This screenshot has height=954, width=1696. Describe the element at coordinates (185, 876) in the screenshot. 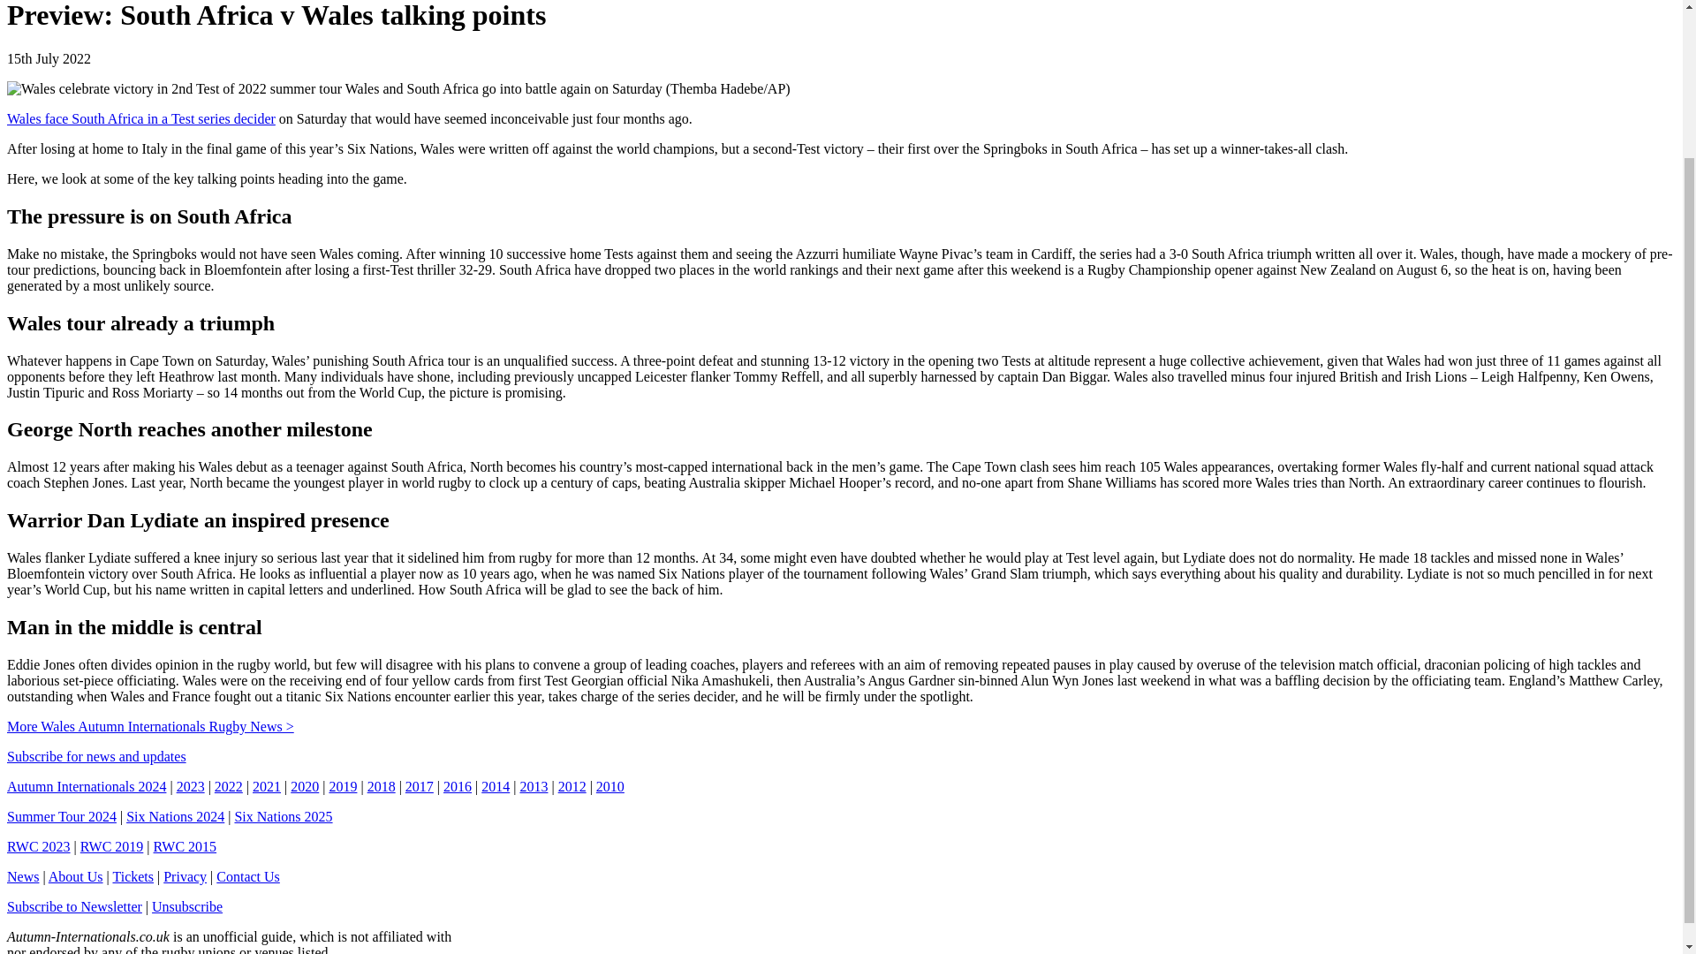

I see `Privacy` at that location.